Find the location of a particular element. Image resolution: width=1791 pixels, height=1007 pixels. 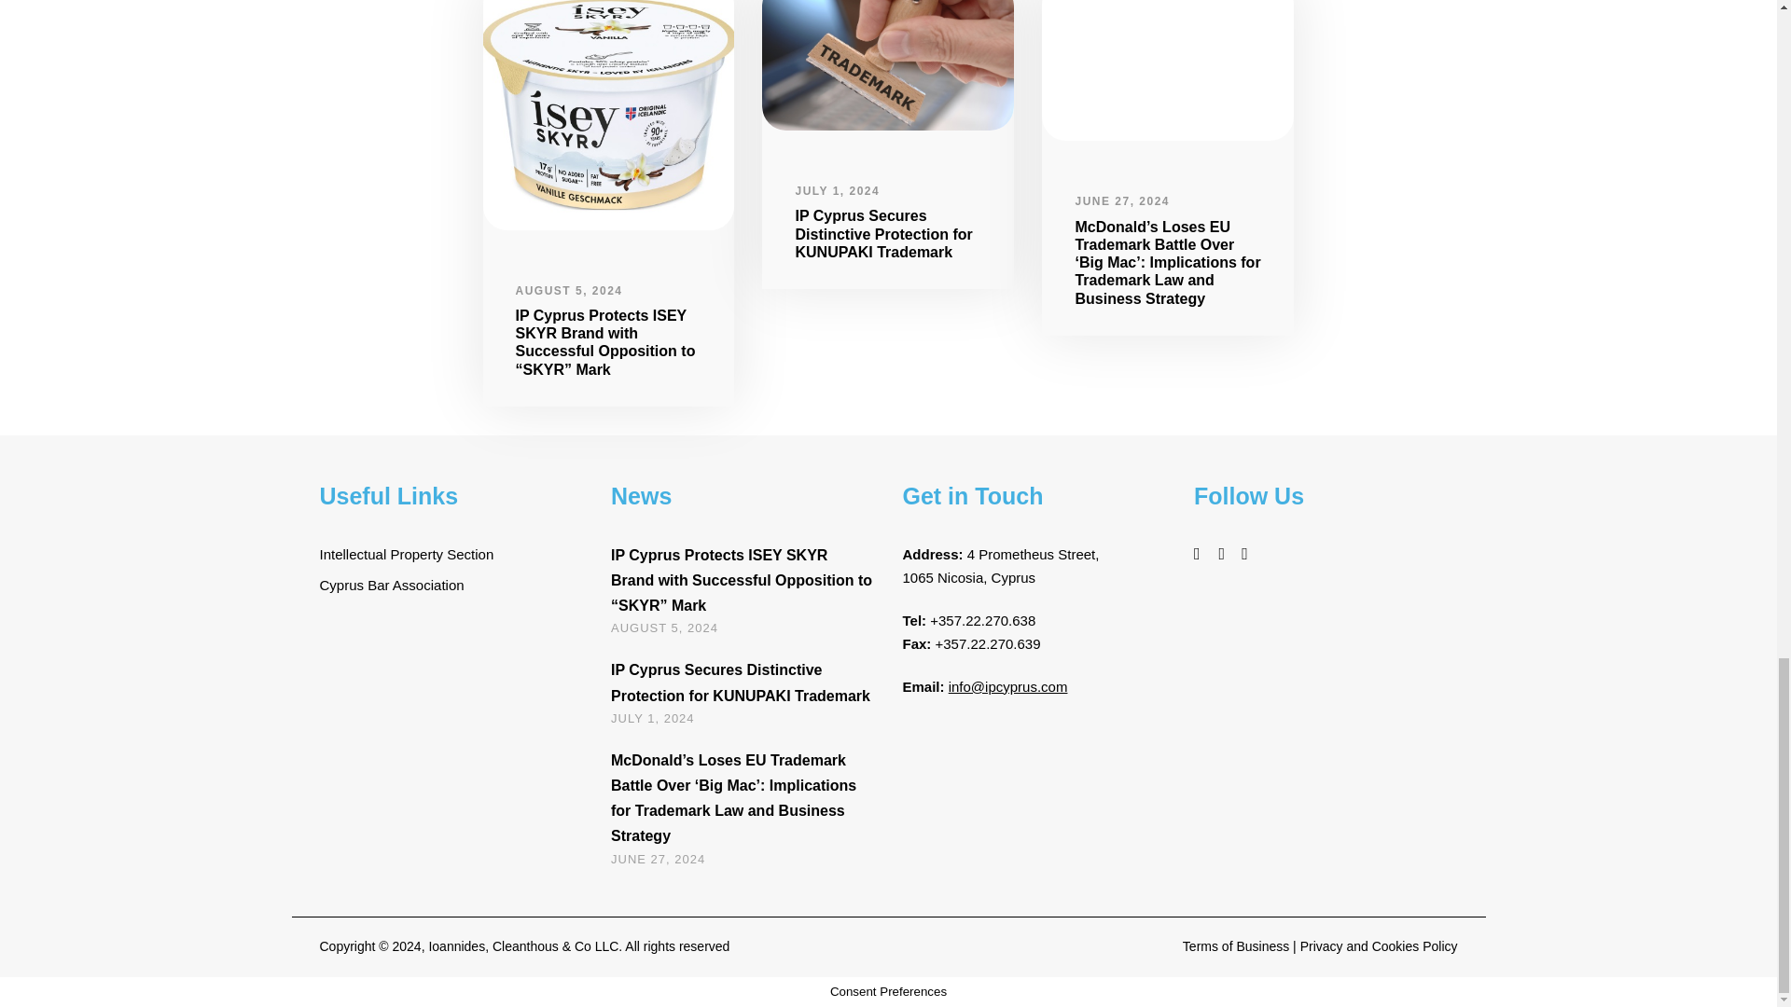

isey skyr is located at coordinates (608, 116).